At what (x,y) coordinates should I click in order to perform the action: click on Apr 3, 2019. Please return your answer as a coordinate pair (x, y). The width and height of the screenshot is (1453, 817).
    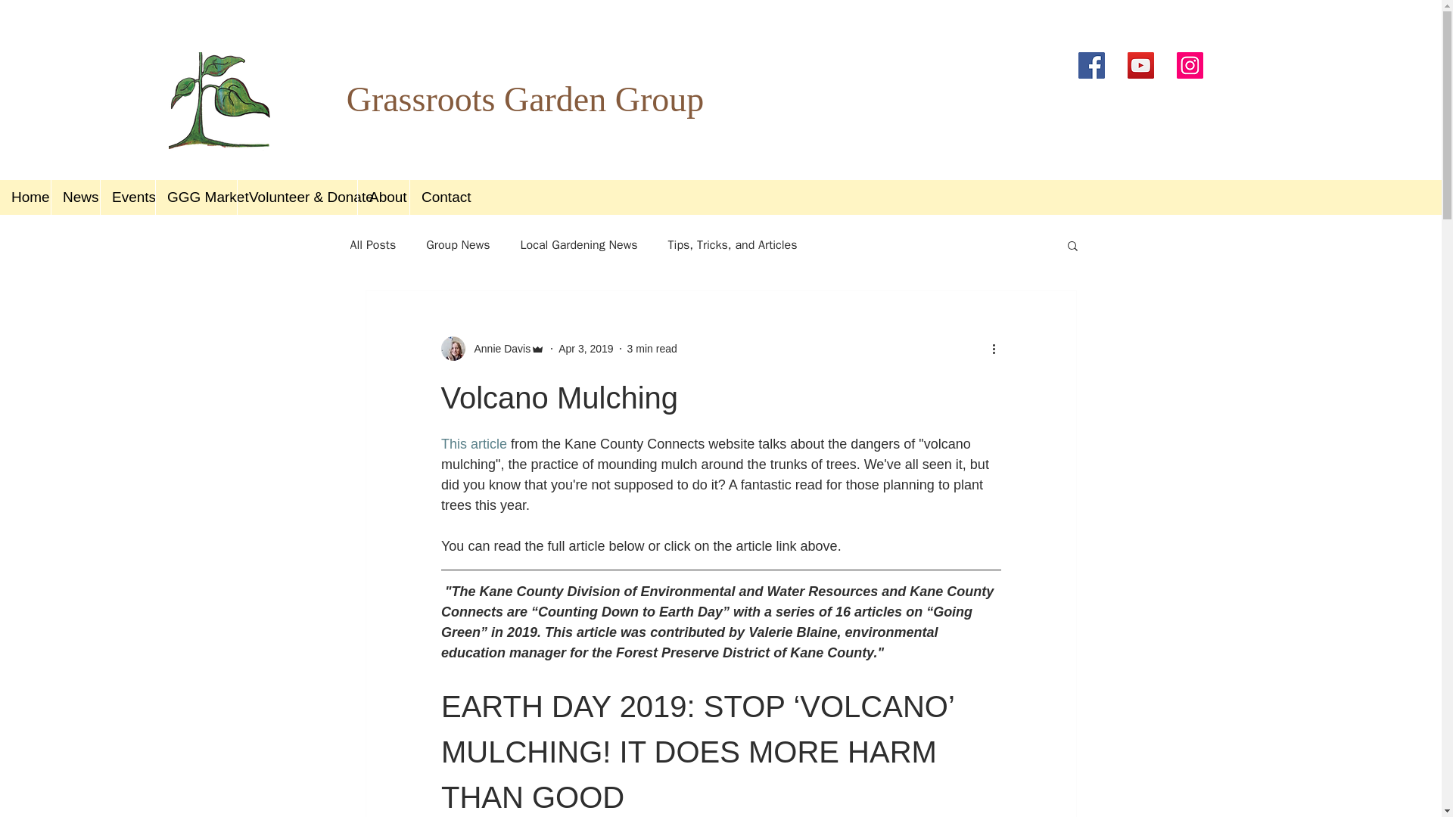
    Looking at the image, I should click on (586, 348).